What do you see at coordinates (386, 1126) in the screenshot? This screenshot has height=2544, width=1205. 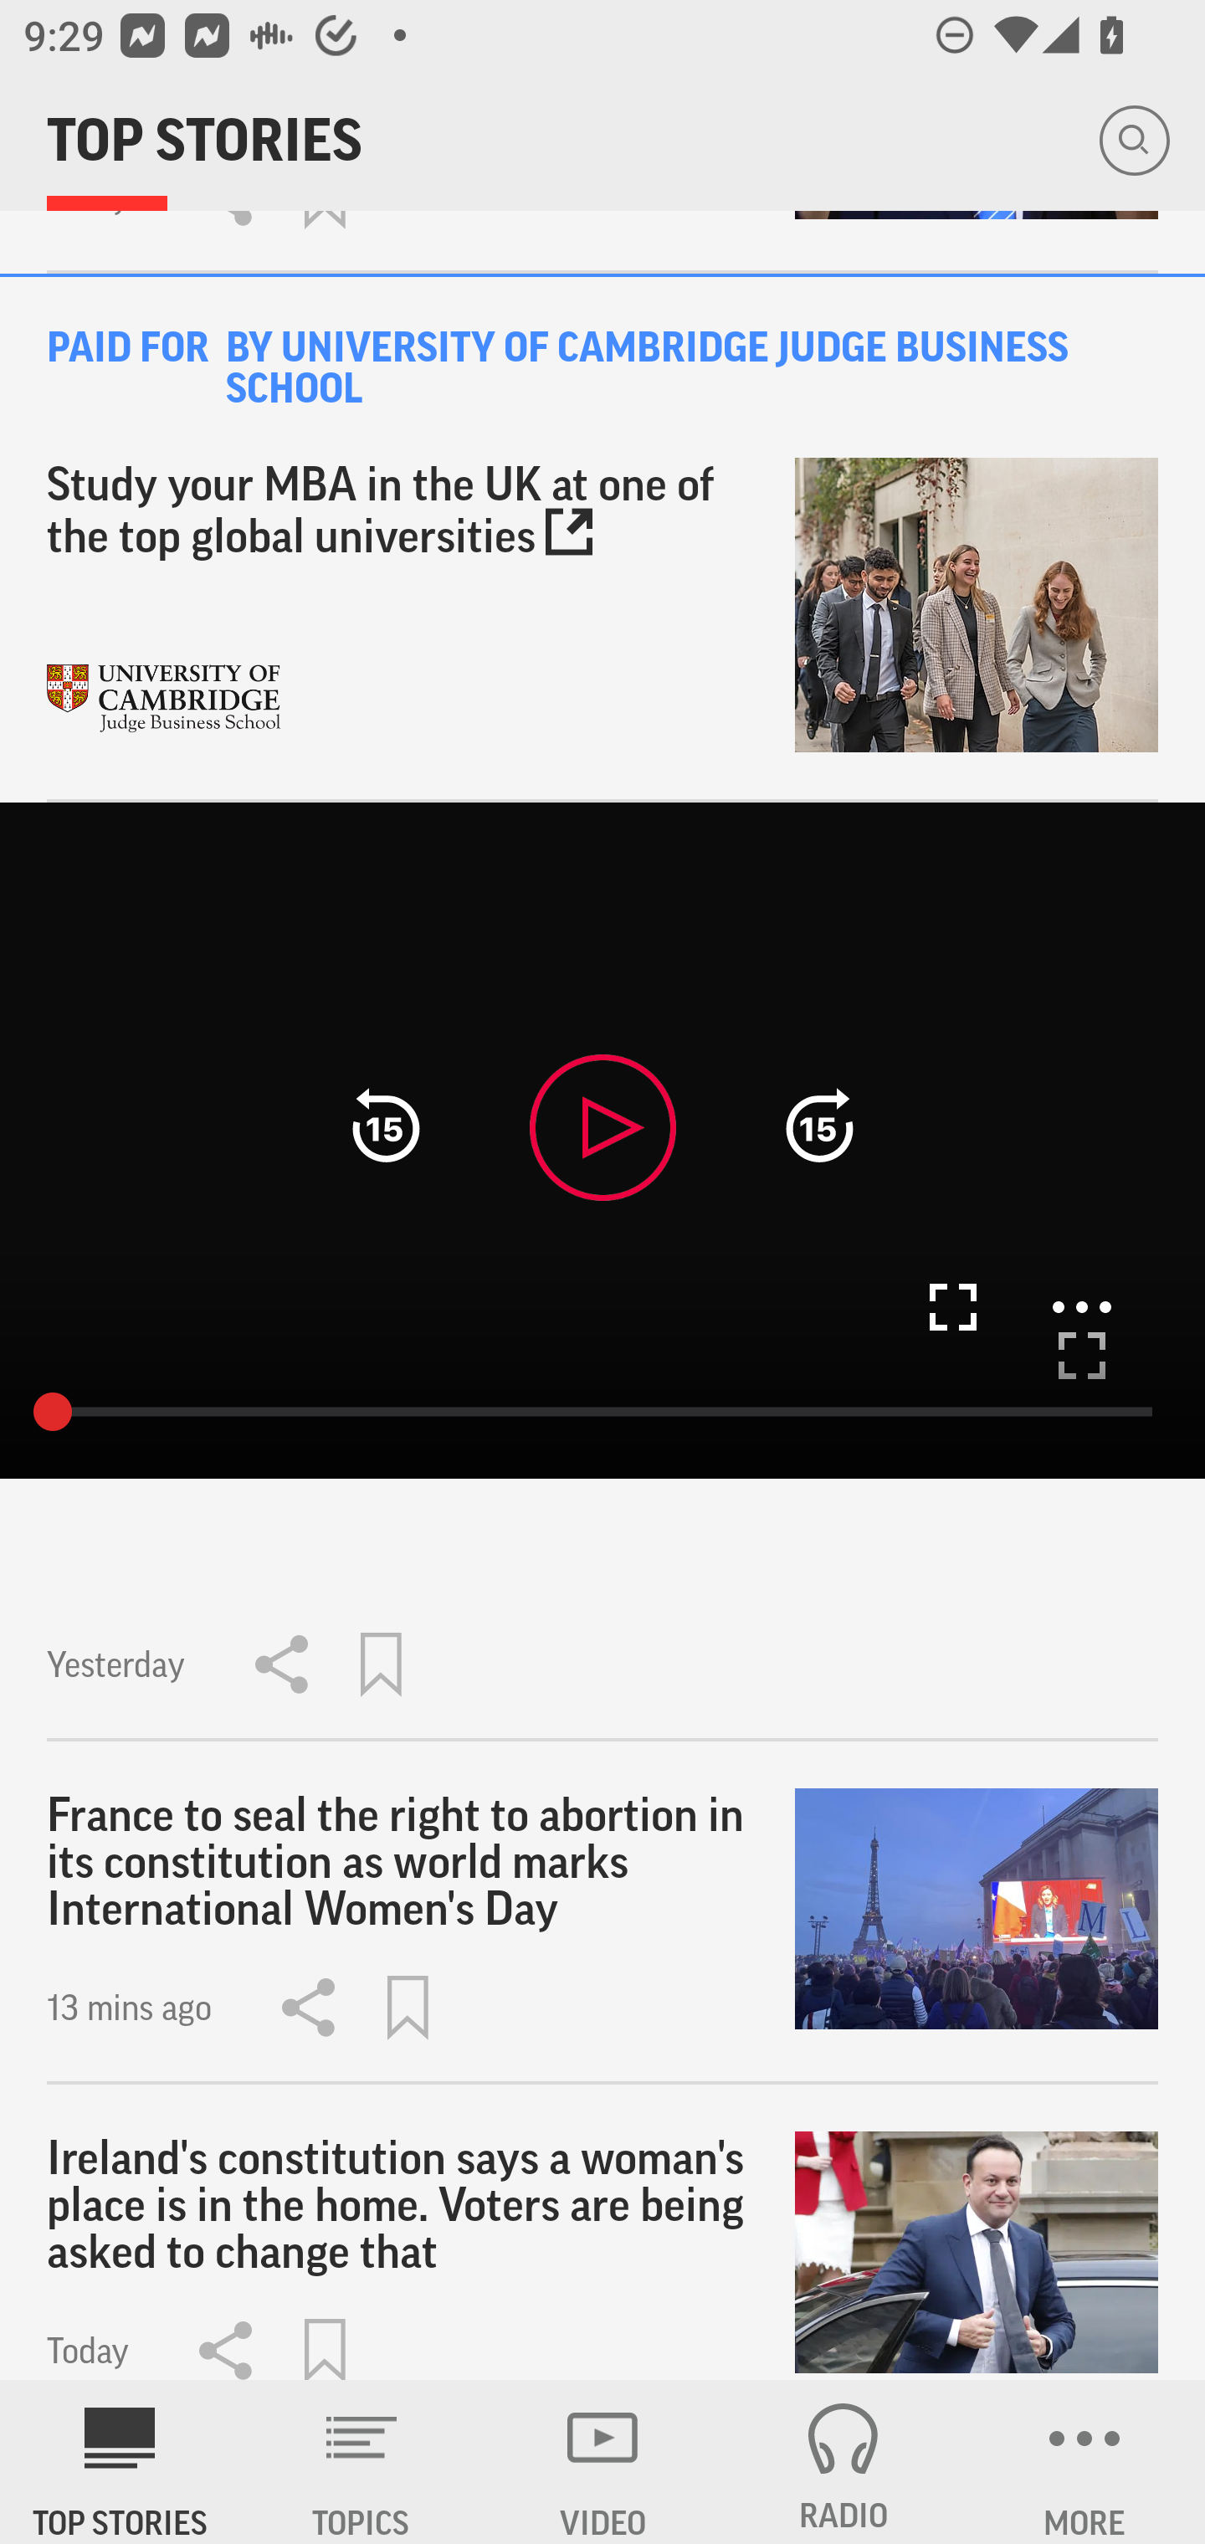 I see `Rewind 15 seconds` at bounding box center [386, 1126].